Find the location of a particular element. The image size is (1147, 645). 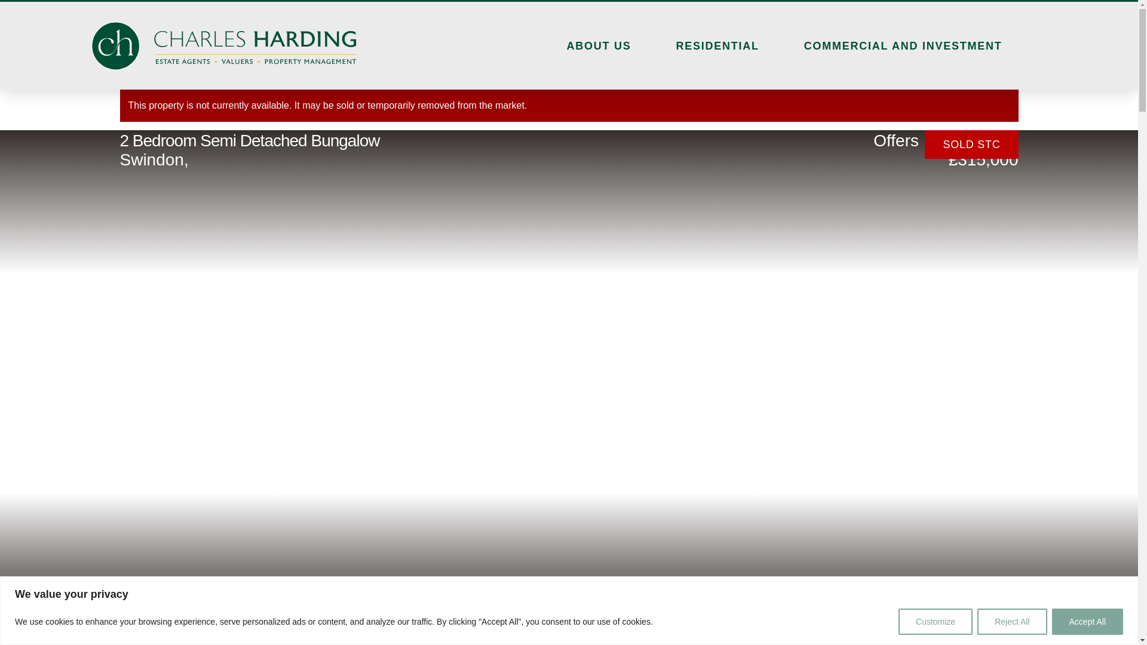

Reject All is located at coordinates (1011, 621).